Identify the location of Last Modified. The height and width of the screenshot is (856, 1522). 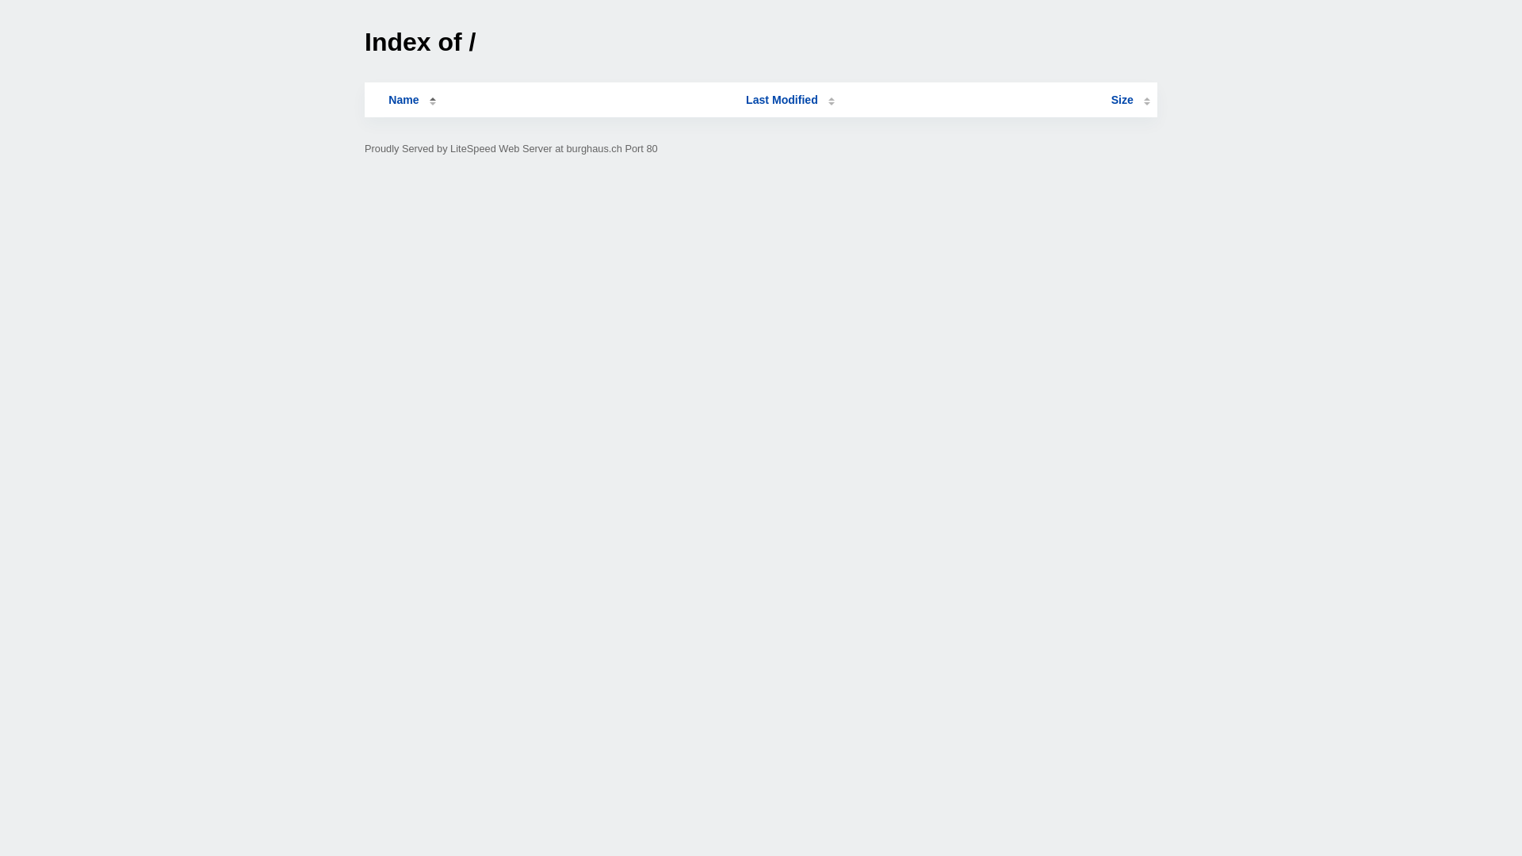
(790, 100).